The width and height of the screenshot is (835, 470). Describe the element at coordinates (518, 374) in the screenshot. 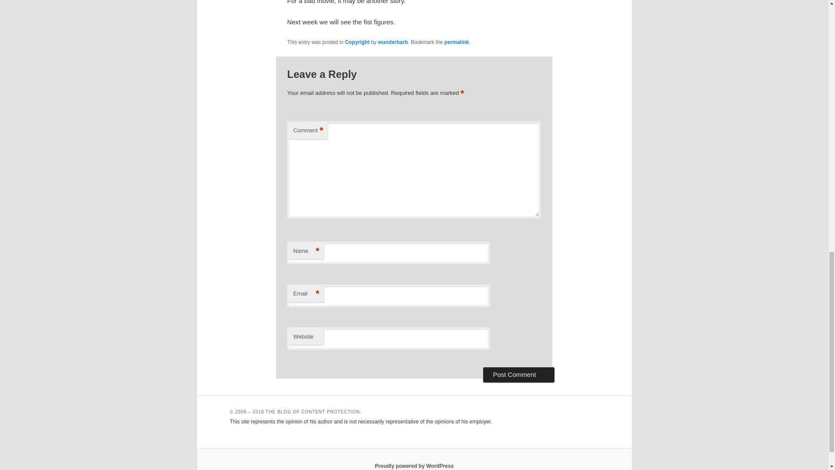

I see `Post Comment` at that location.